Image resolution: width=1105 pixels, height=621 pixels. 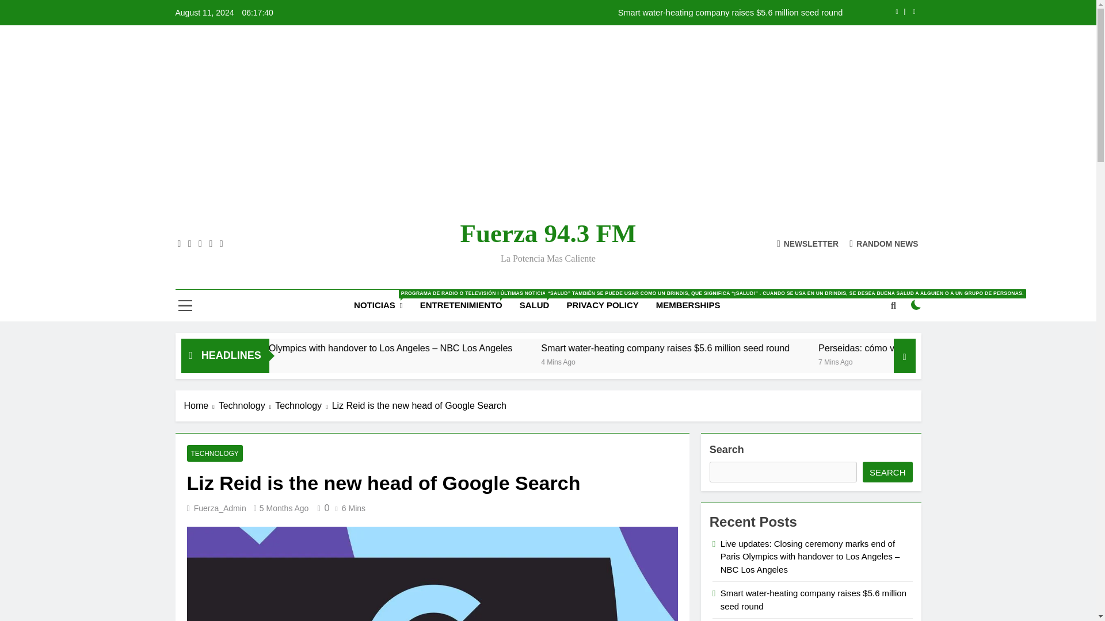 What do you see at coordinates (916, 304) in the screenshot?
I see `on` at bounding box center [916, 304].